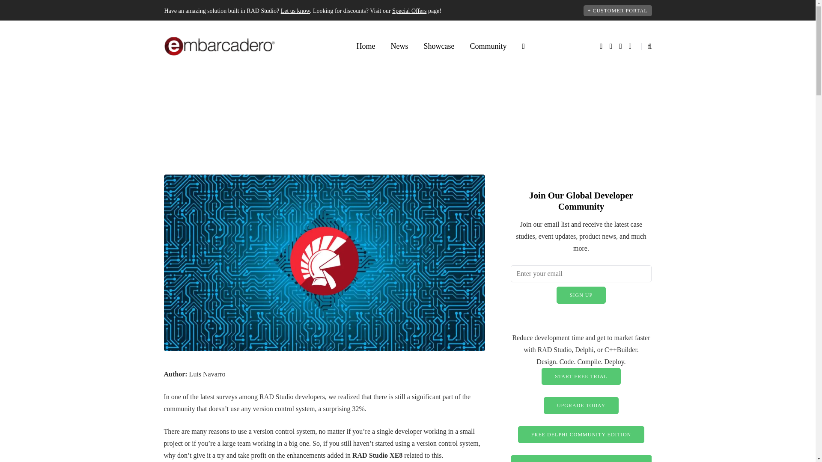  What do you see at coordinates (439, 46) in the screenshot?
I see `Showcase` at bounding box center [439, 46].